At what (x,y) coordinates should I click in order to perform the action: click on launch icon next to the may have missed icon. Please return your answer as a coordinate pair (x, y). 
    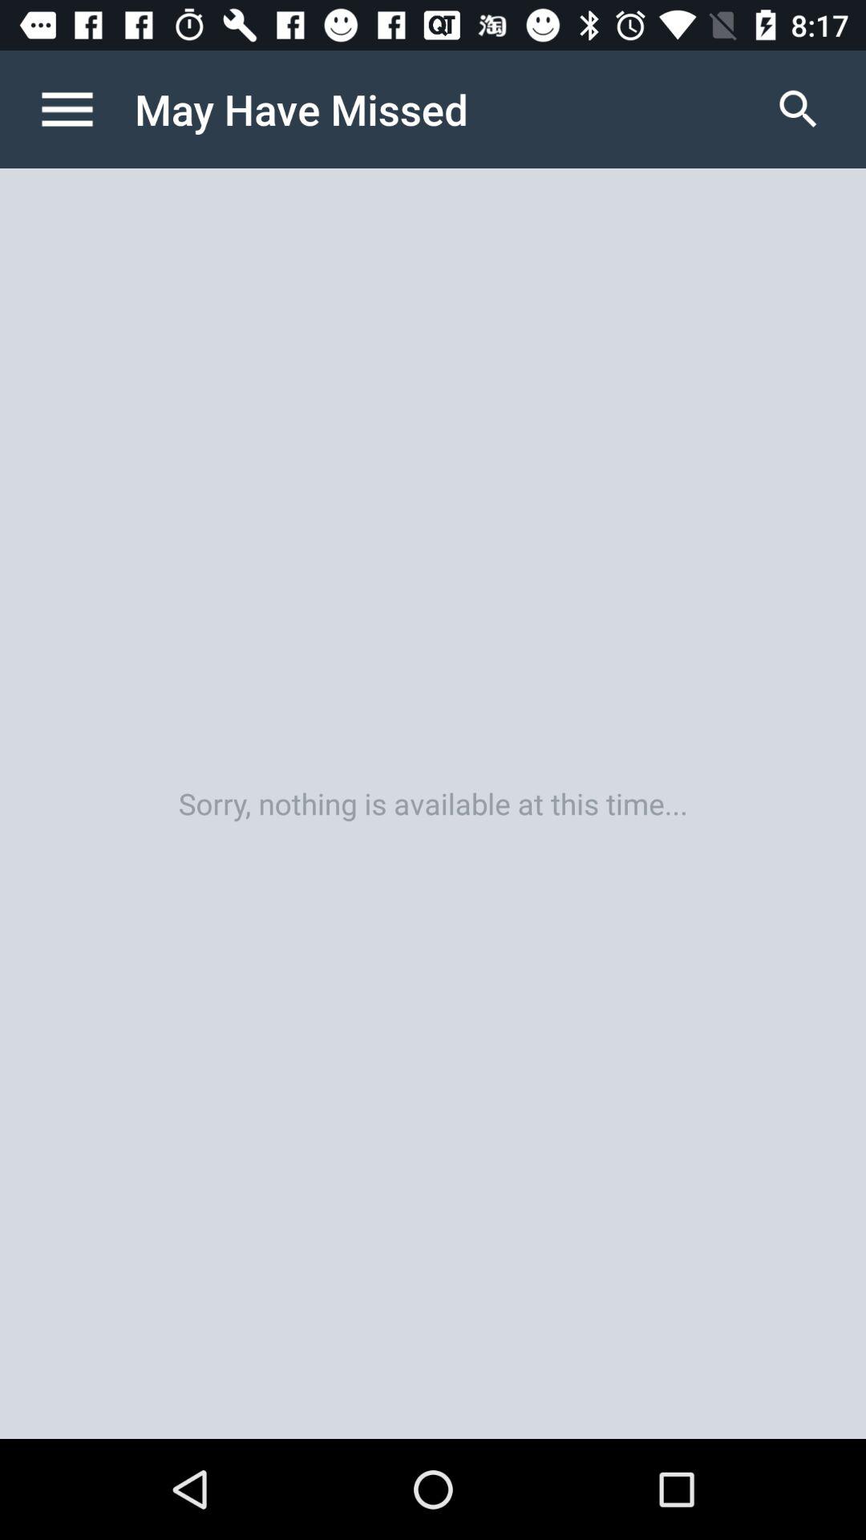
    Looking at the image, I should click on (84, 109).